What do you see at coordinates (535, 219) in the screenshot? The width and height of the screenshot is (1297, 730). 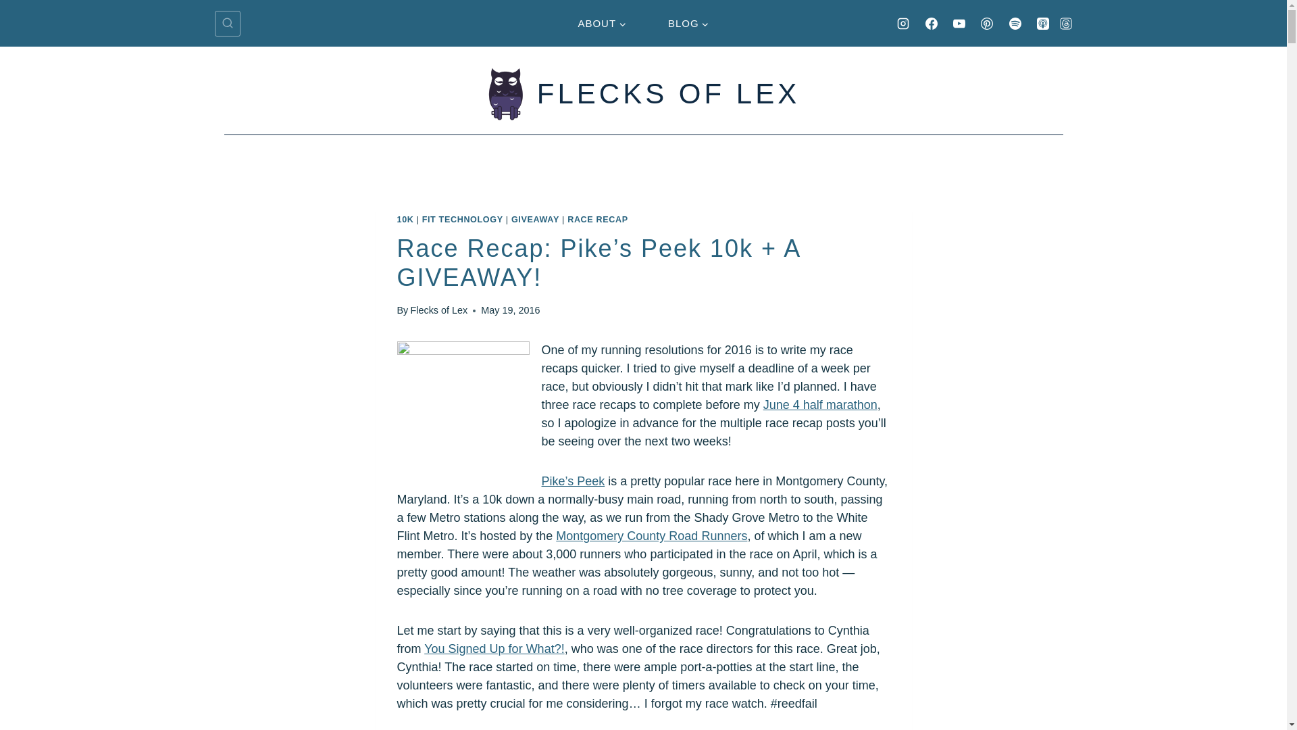 I see `GIVEAWAY` at bounding box center [535, 219].